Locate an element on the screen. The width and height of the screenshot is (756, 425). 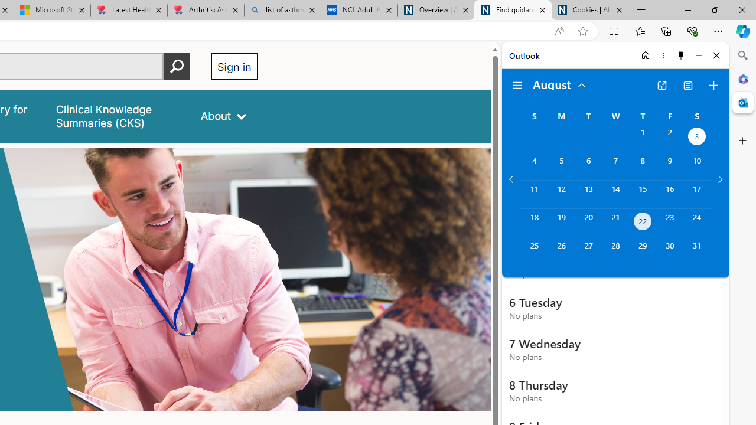
Thursday, August 1, 2024.  is located at coordinates (643, 138).